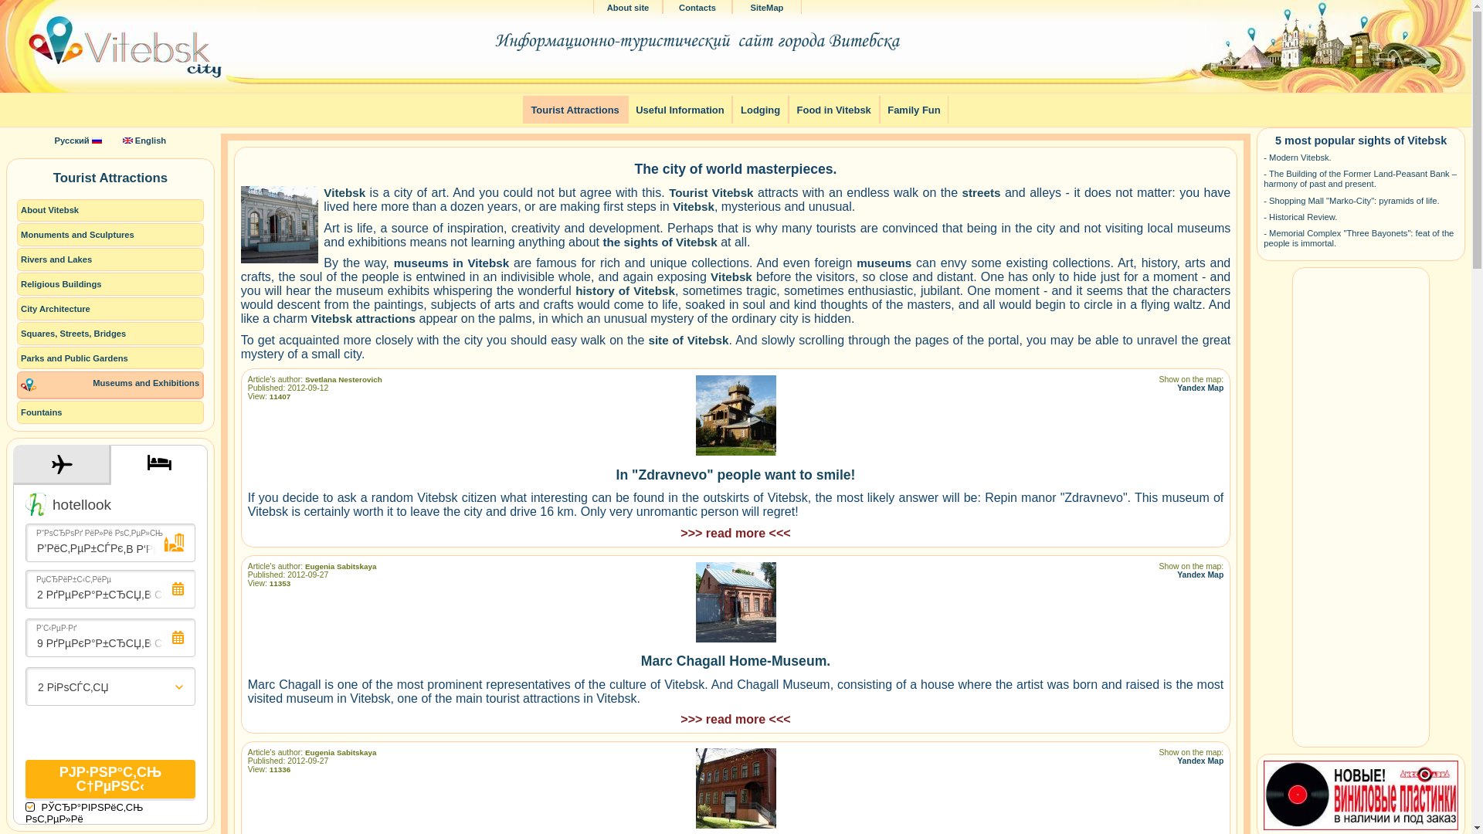 The height and width of the screenshot is (834, 1483). What do you see at coordinates (1352, 201) in the screenshot?
I see `- Shopping Mall "Marko-City": pyramids of life.` at bounding box center [1352, 201].